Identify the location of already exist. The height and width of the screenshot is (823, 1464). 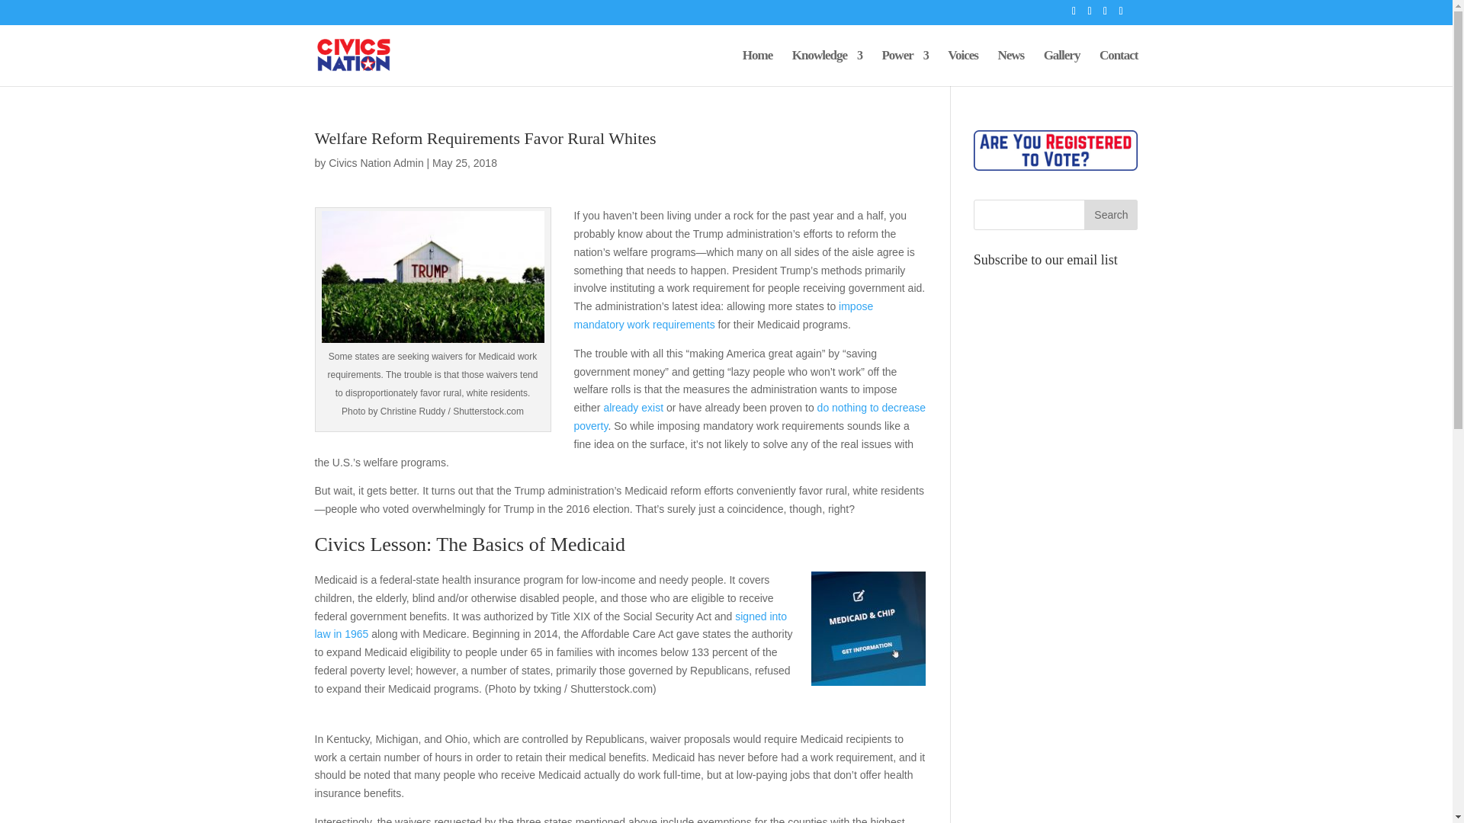
(633, 408).